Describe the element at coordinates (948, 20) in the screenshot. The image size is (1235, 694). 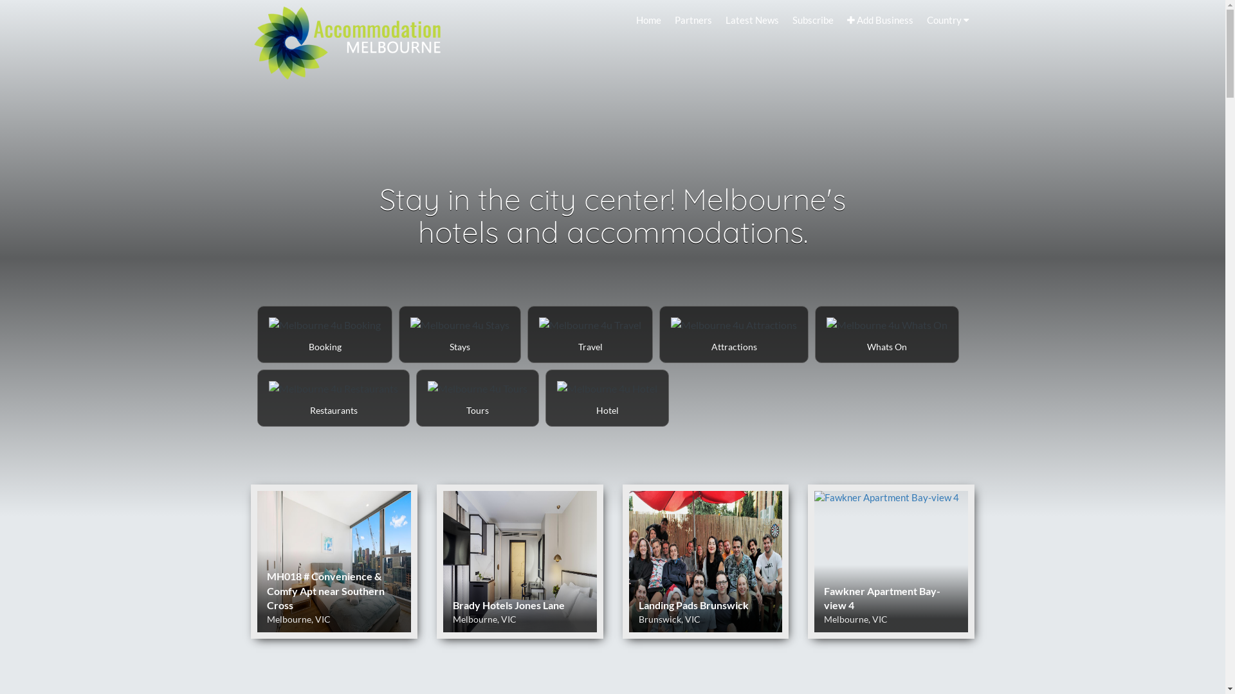
I see `Country` at that location.